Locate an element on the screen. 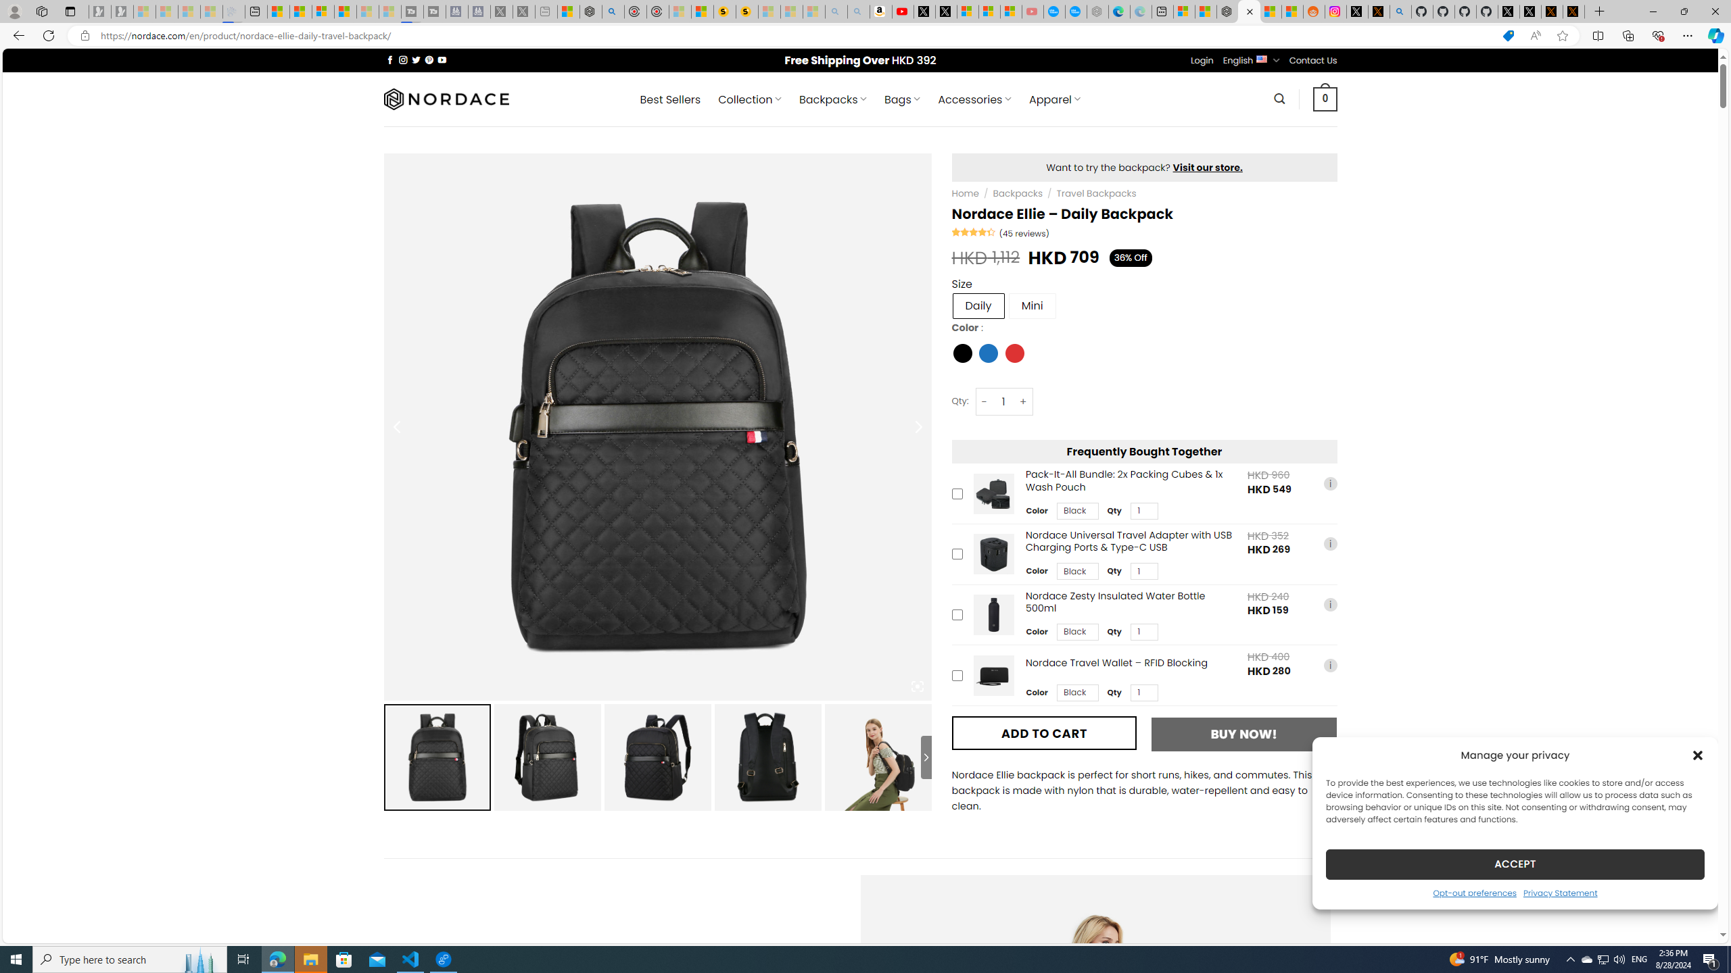 The height and width of the screenshot is (973, 1731). Microsoft account | Microsoft Account Privacy Settings is located at coordinates (1185, 11).